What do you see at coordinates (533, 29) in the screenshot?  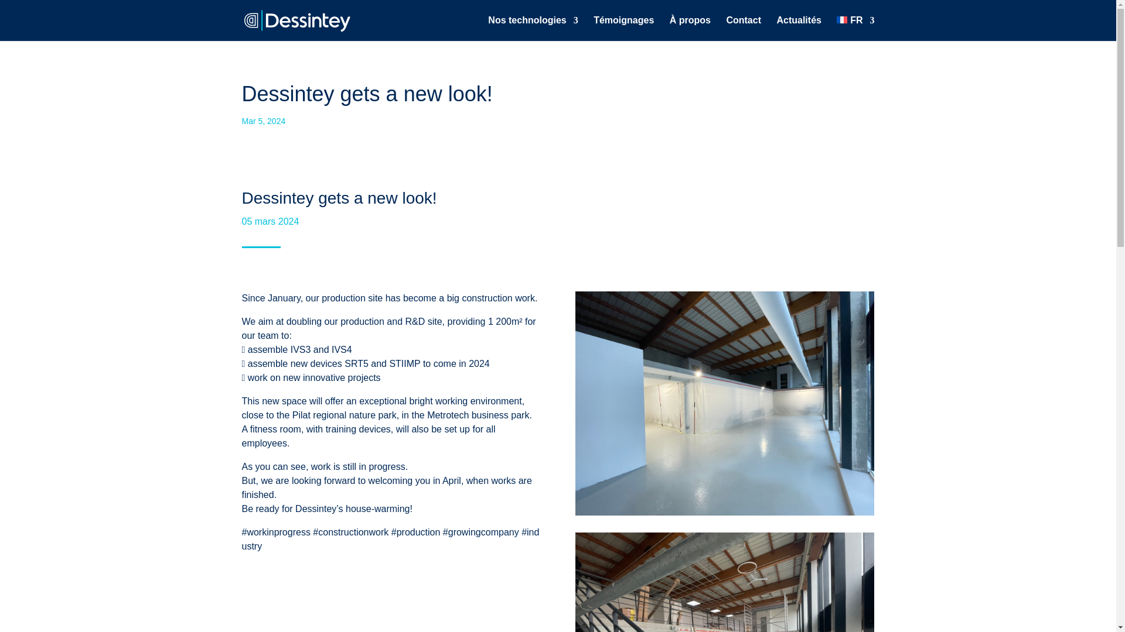 I see `Nos technologies` at bounding box center [533, 29].